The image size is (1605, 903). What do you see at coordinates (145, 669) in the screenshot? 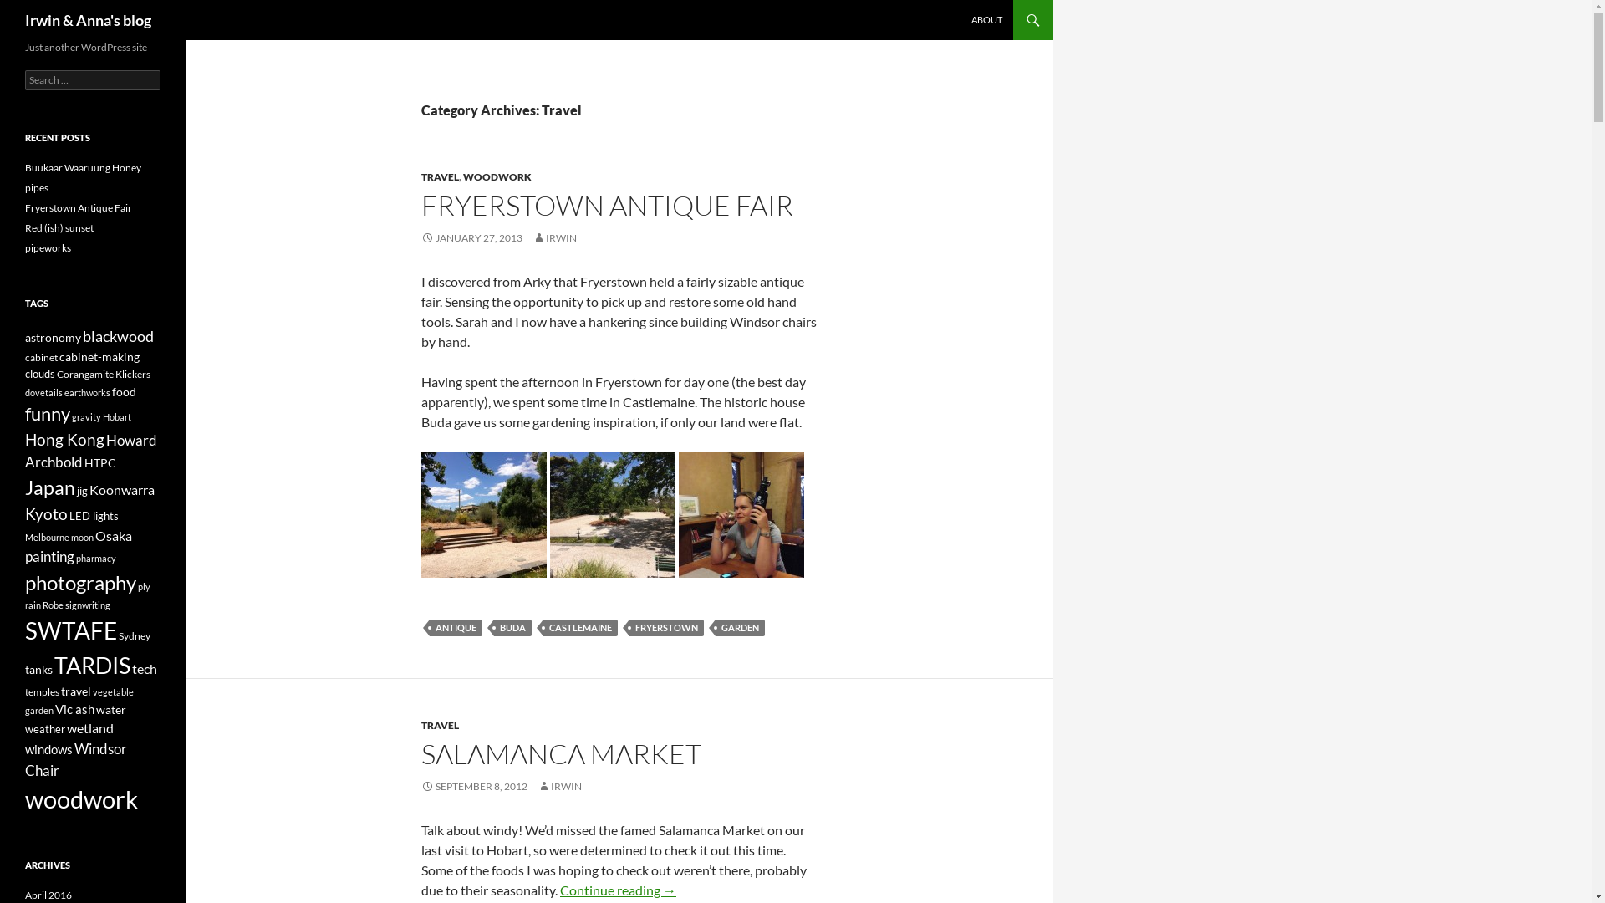
I see `tech` at bounding box center [145, 669].